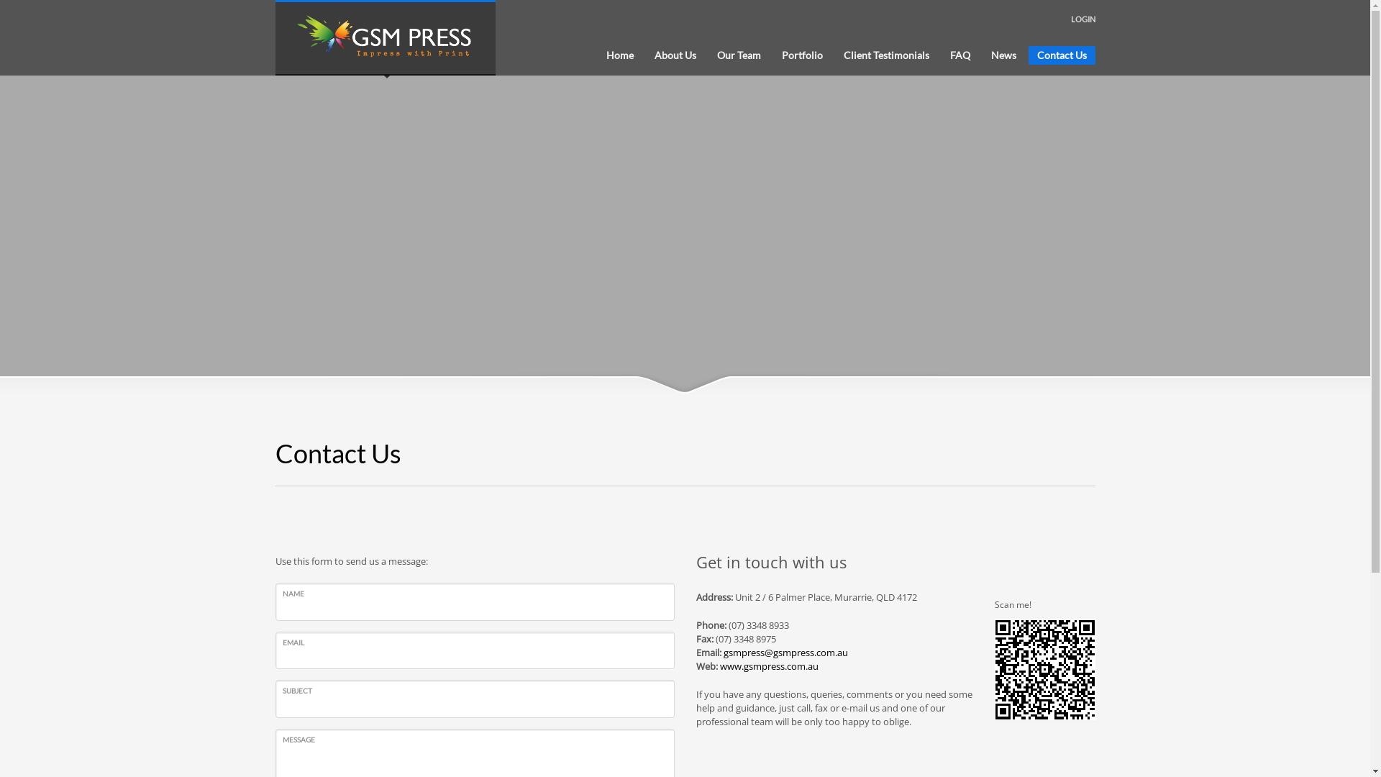 This screenshot has width=1381, height=777. Describe the element at coordinates (619, 55) in the screenshot. I see `Home` at that location.